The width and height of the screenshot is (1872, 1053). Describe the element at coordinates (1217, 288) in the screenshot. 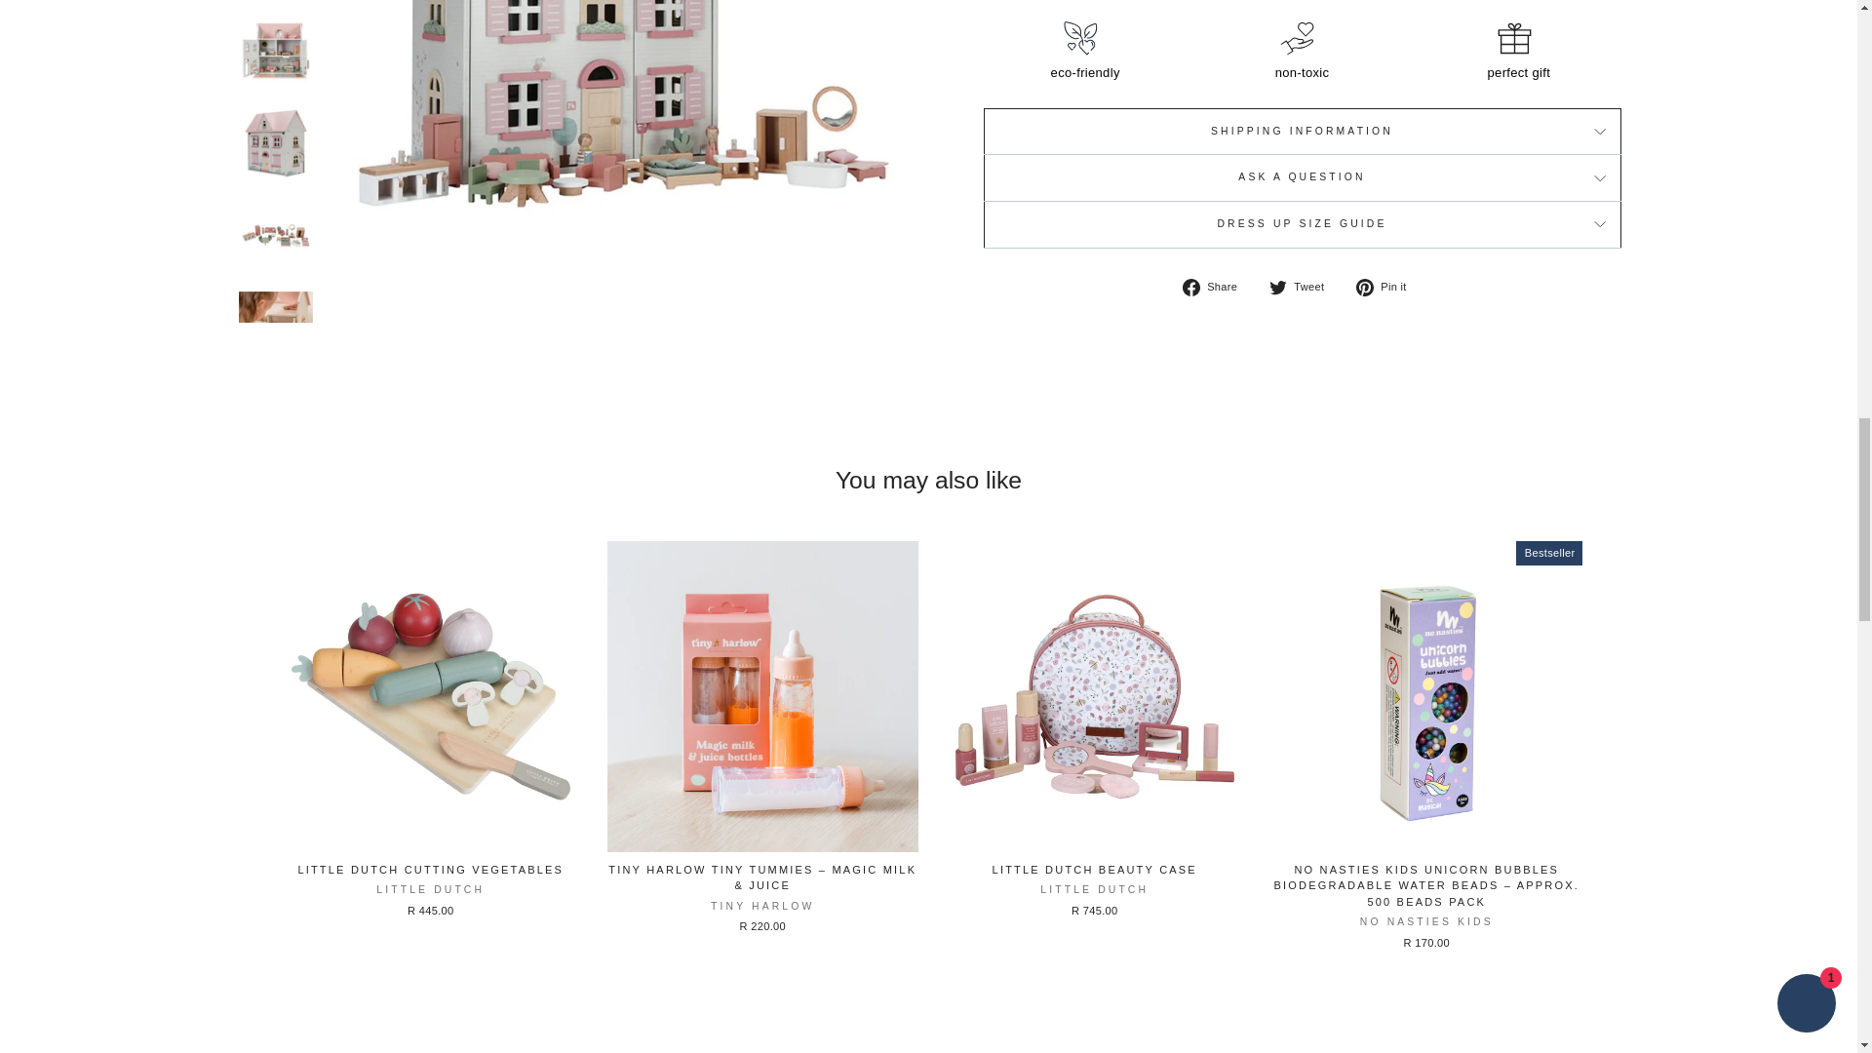

I see `Share on Facebook` at that location.